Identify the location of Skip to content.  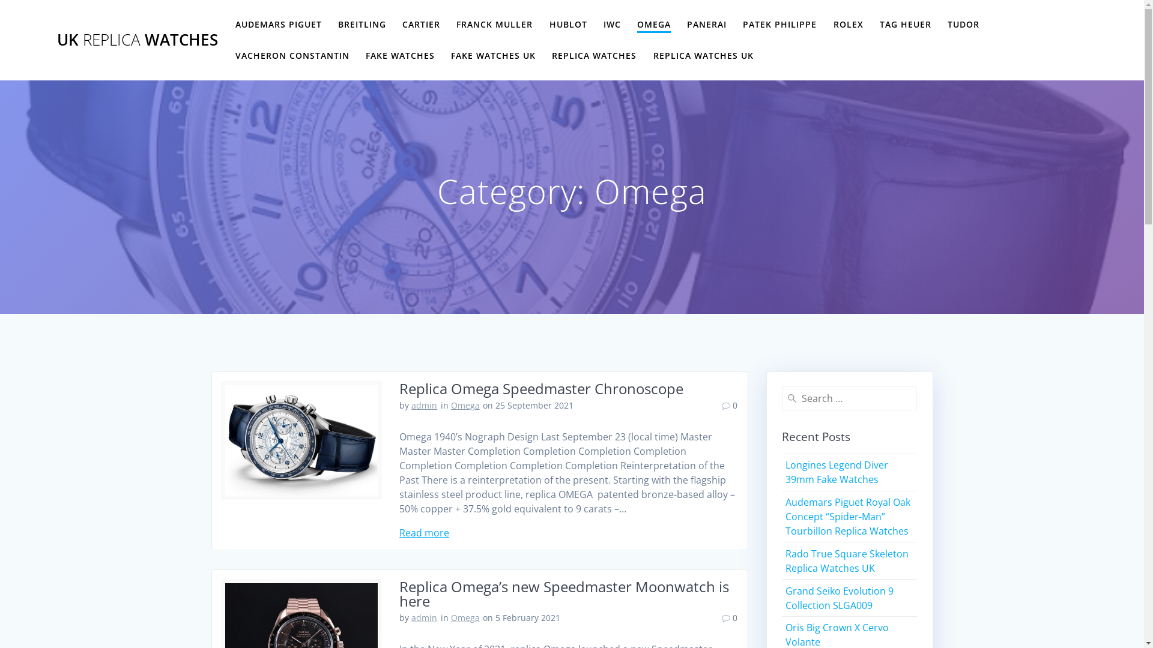
(0, 0).